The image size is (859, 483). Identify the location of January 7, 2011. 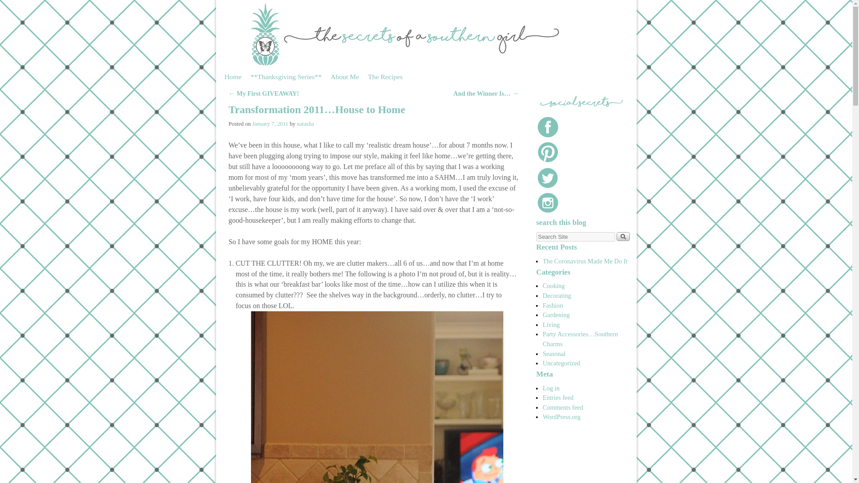
(270, 124).